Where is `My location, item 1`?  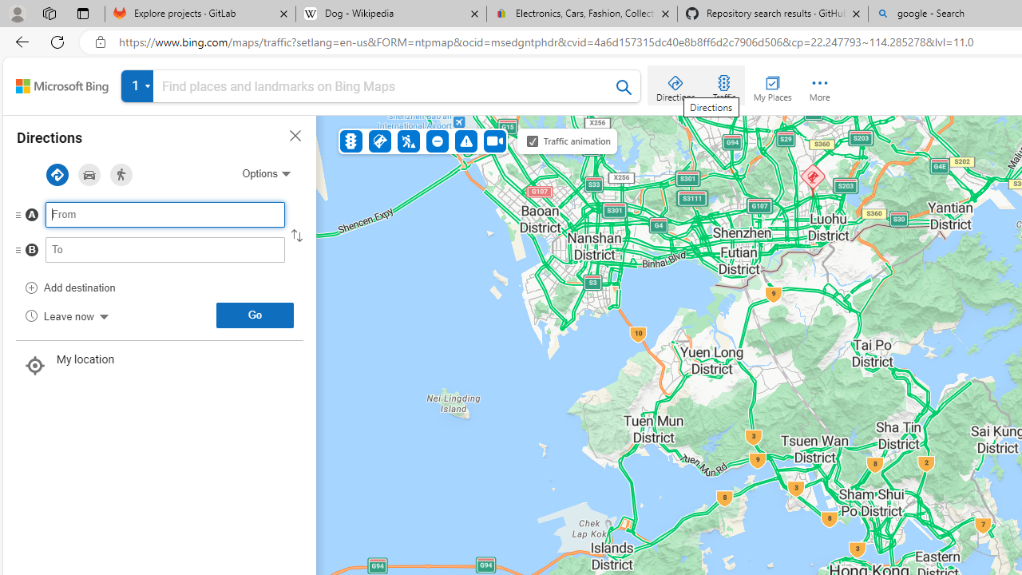 My location, item 1 is located at coordinates (160, 366).